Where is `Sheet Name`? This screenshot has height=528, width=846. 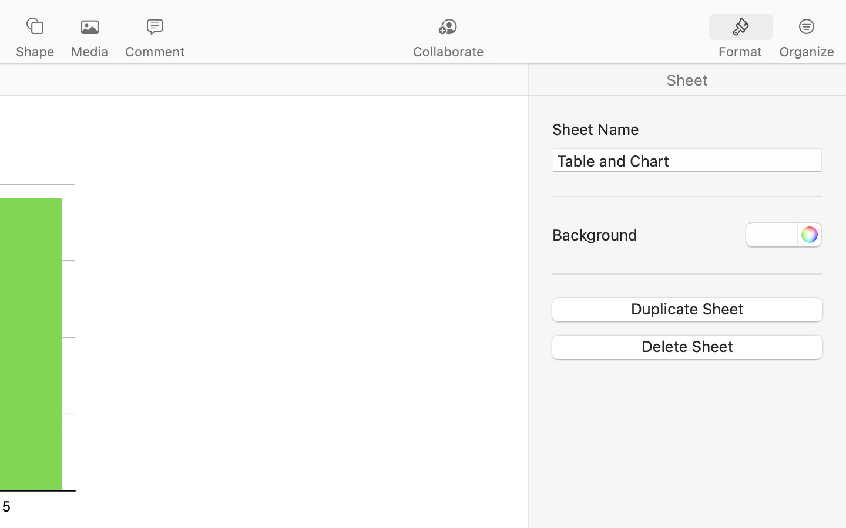 Sheet Name is located at coordinates (687, 129).